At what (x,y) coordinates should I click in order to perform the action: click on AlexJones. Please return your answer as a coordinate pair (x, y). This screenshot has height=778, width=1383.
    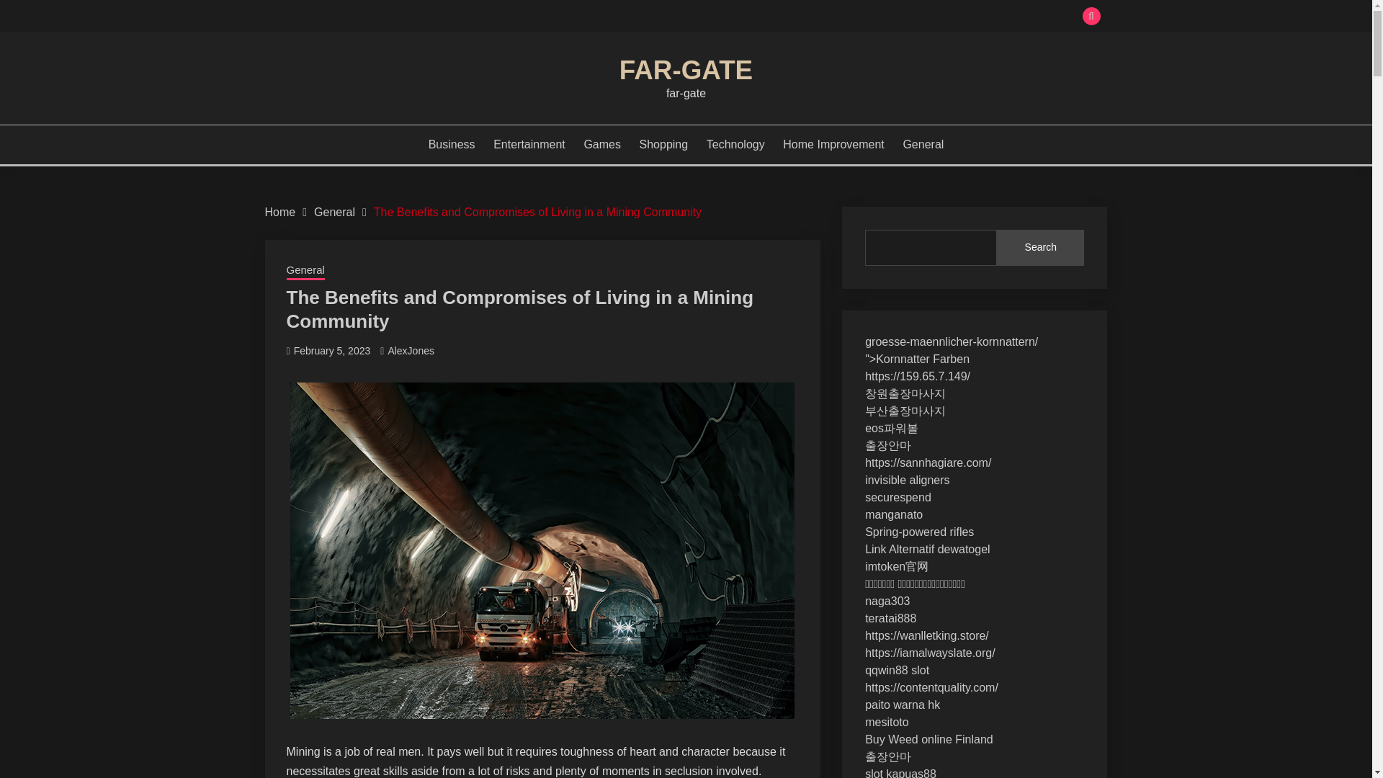
    Looking at the image, I should click on (411, 350).